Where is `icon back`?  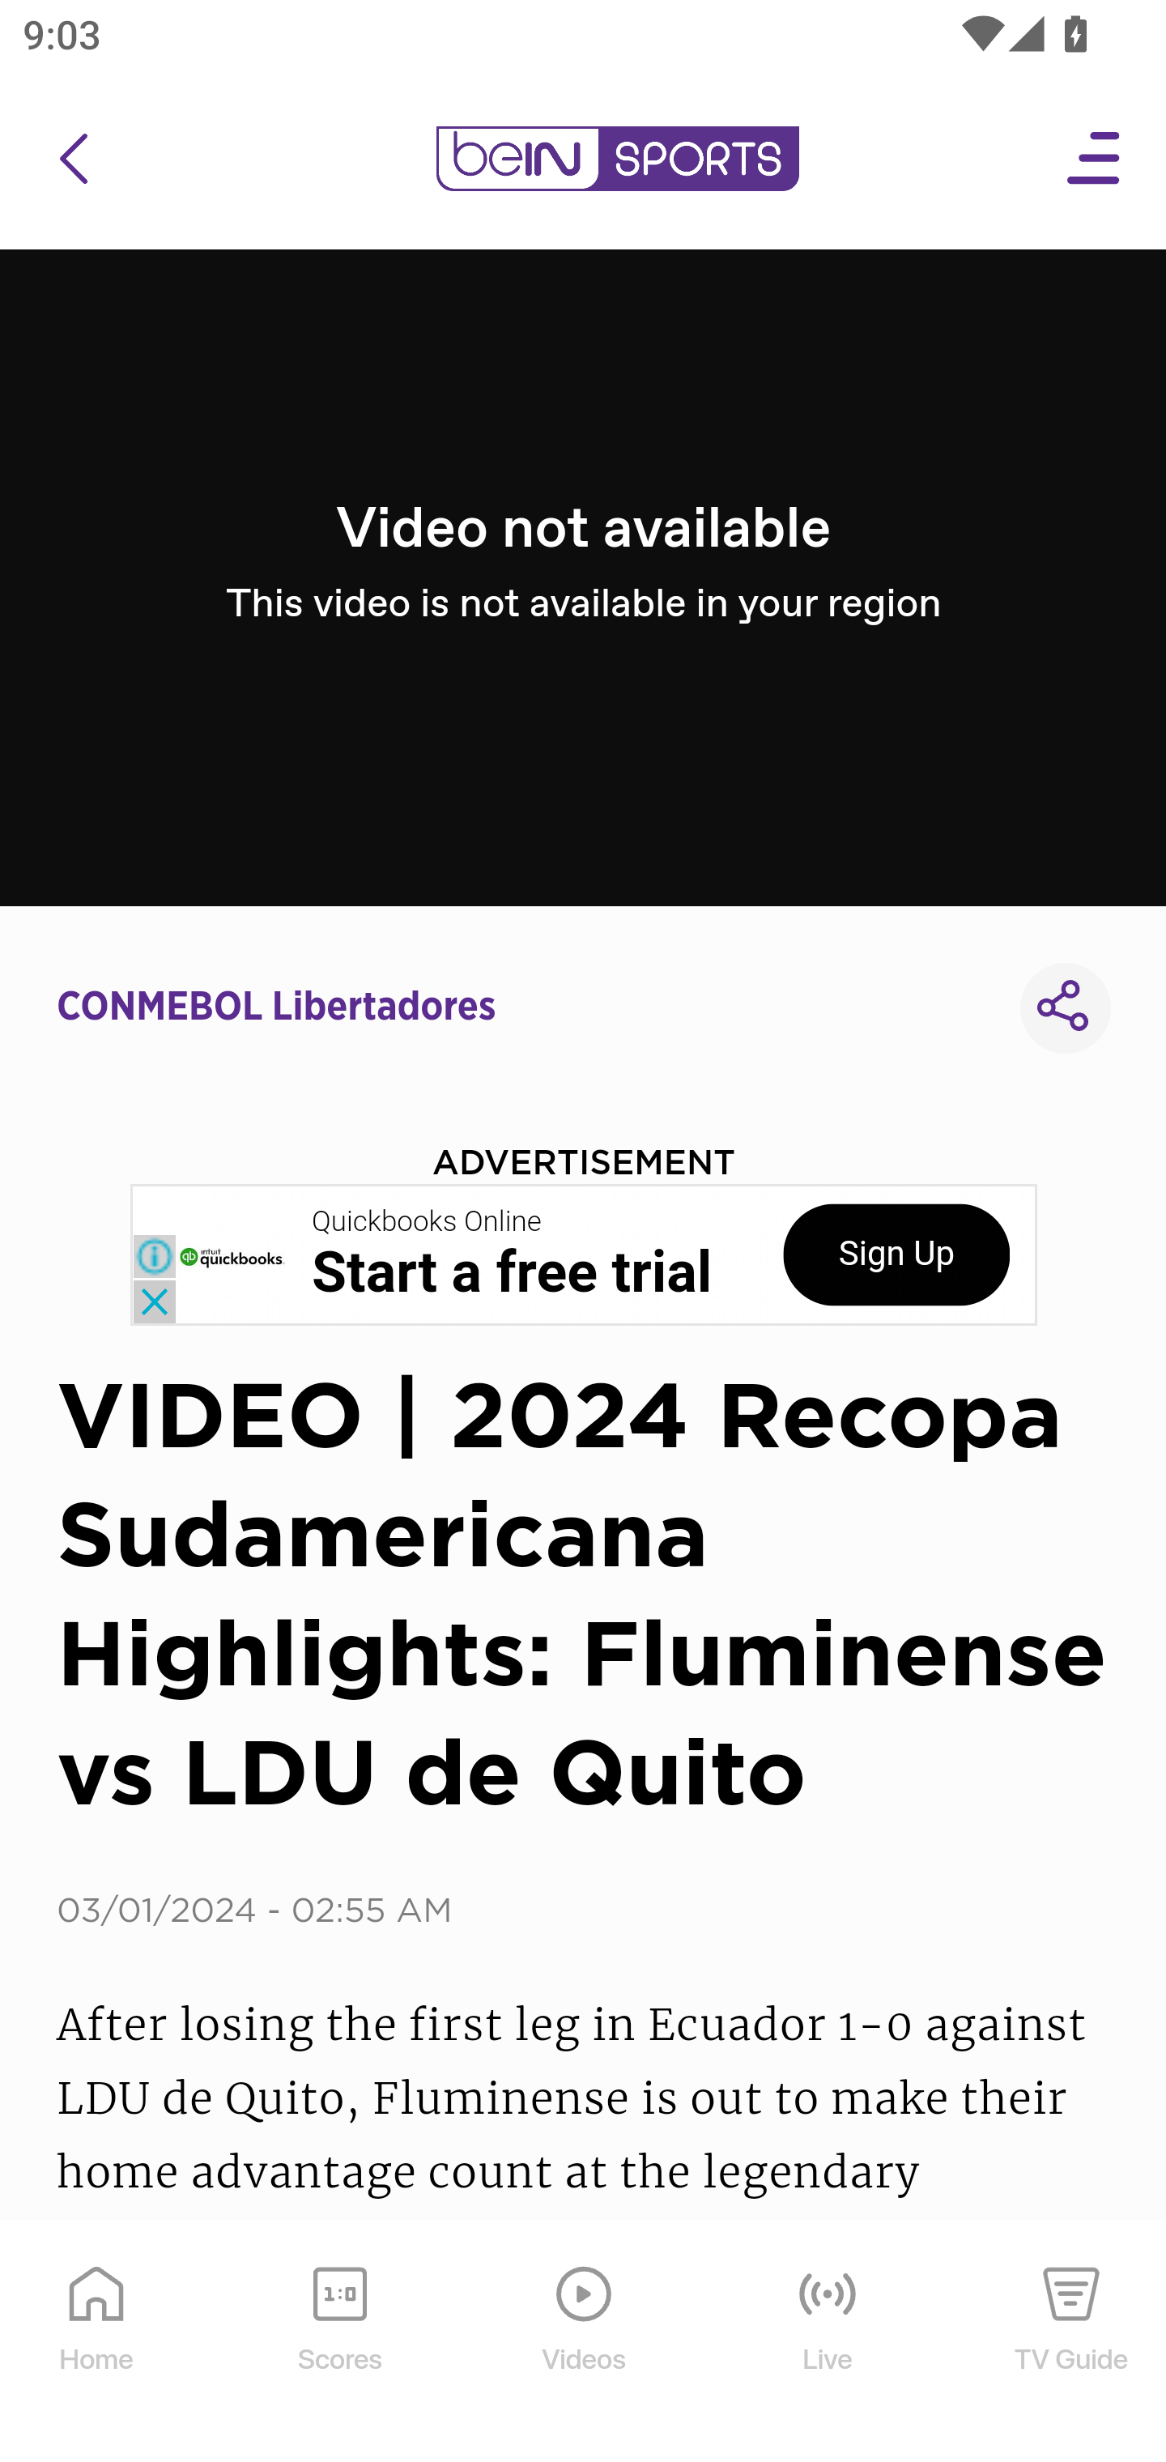
icon back is located at coordinates (73, 159).